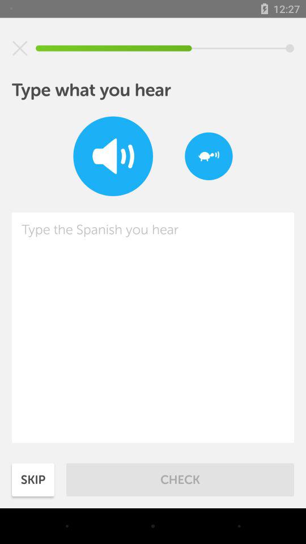 Image resolution: width=306 pixels, height=544 pixels. I want to click on click icon at the bottom left corner, so click(33, 479).